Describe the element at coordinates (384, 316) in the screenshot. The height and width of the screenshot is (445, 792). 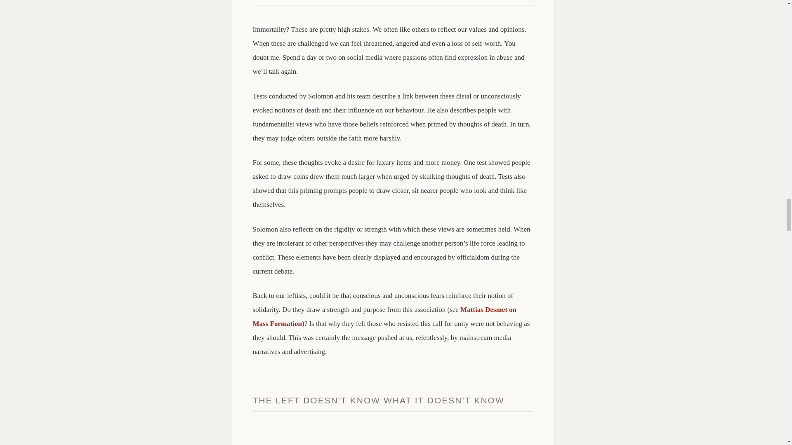
I see `Mattias Desmet on Mass Formation` at that location.